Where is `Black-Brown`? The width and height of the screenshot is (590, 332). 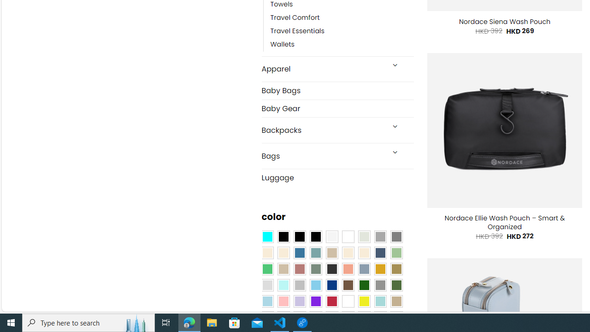 Black-Brown is located at coordinates (315, 237).